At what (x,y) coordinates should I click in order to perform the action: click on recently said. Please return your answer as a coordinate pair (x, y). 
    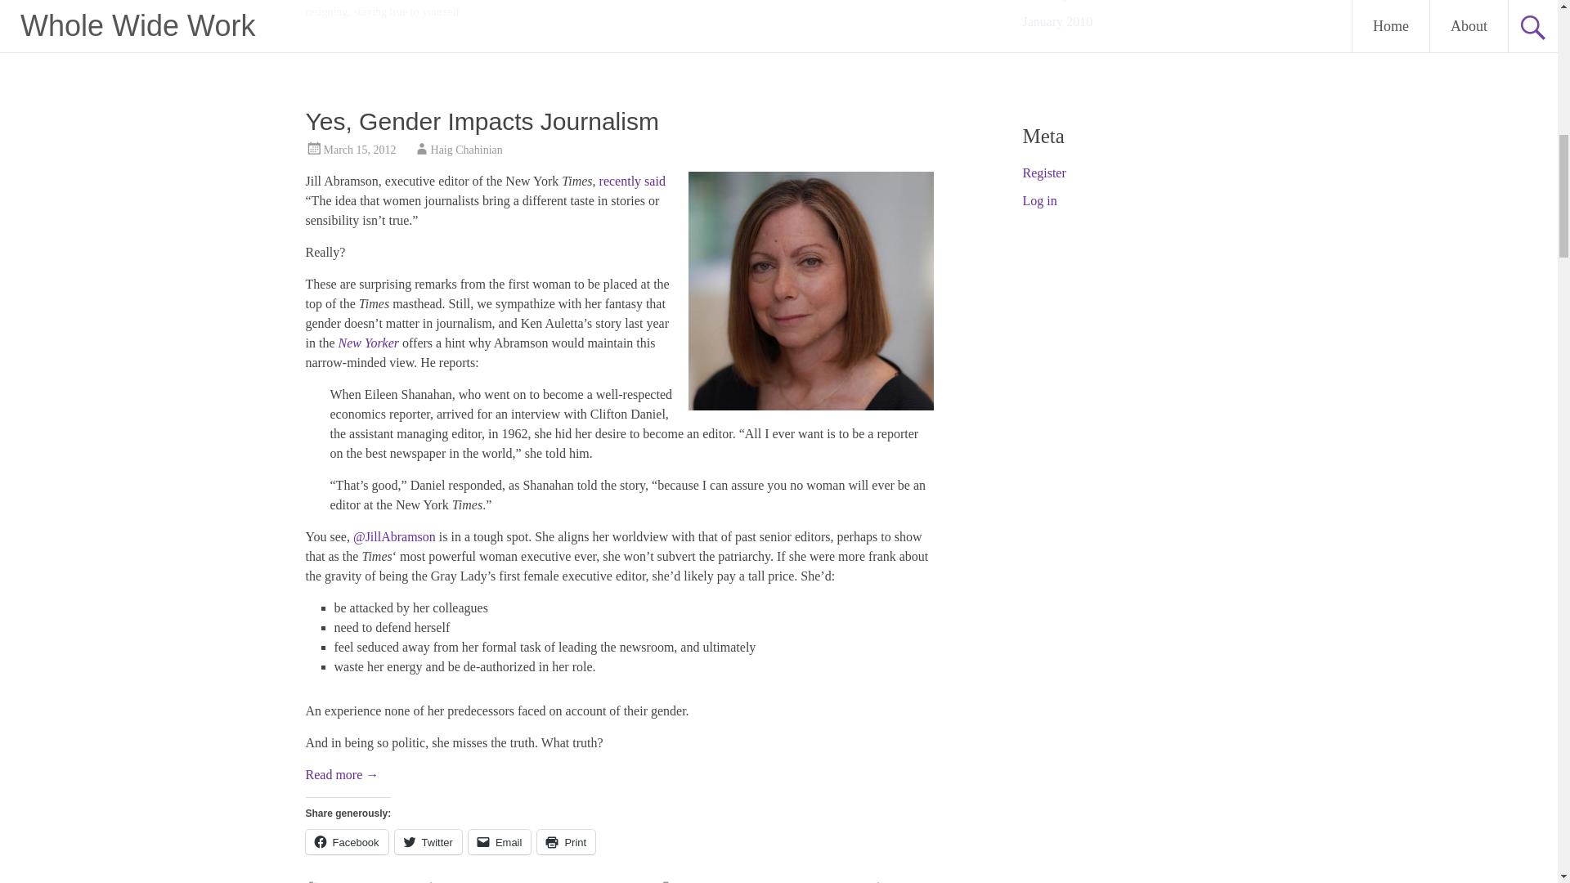
    Looking at the image, I should click on (633, 181).